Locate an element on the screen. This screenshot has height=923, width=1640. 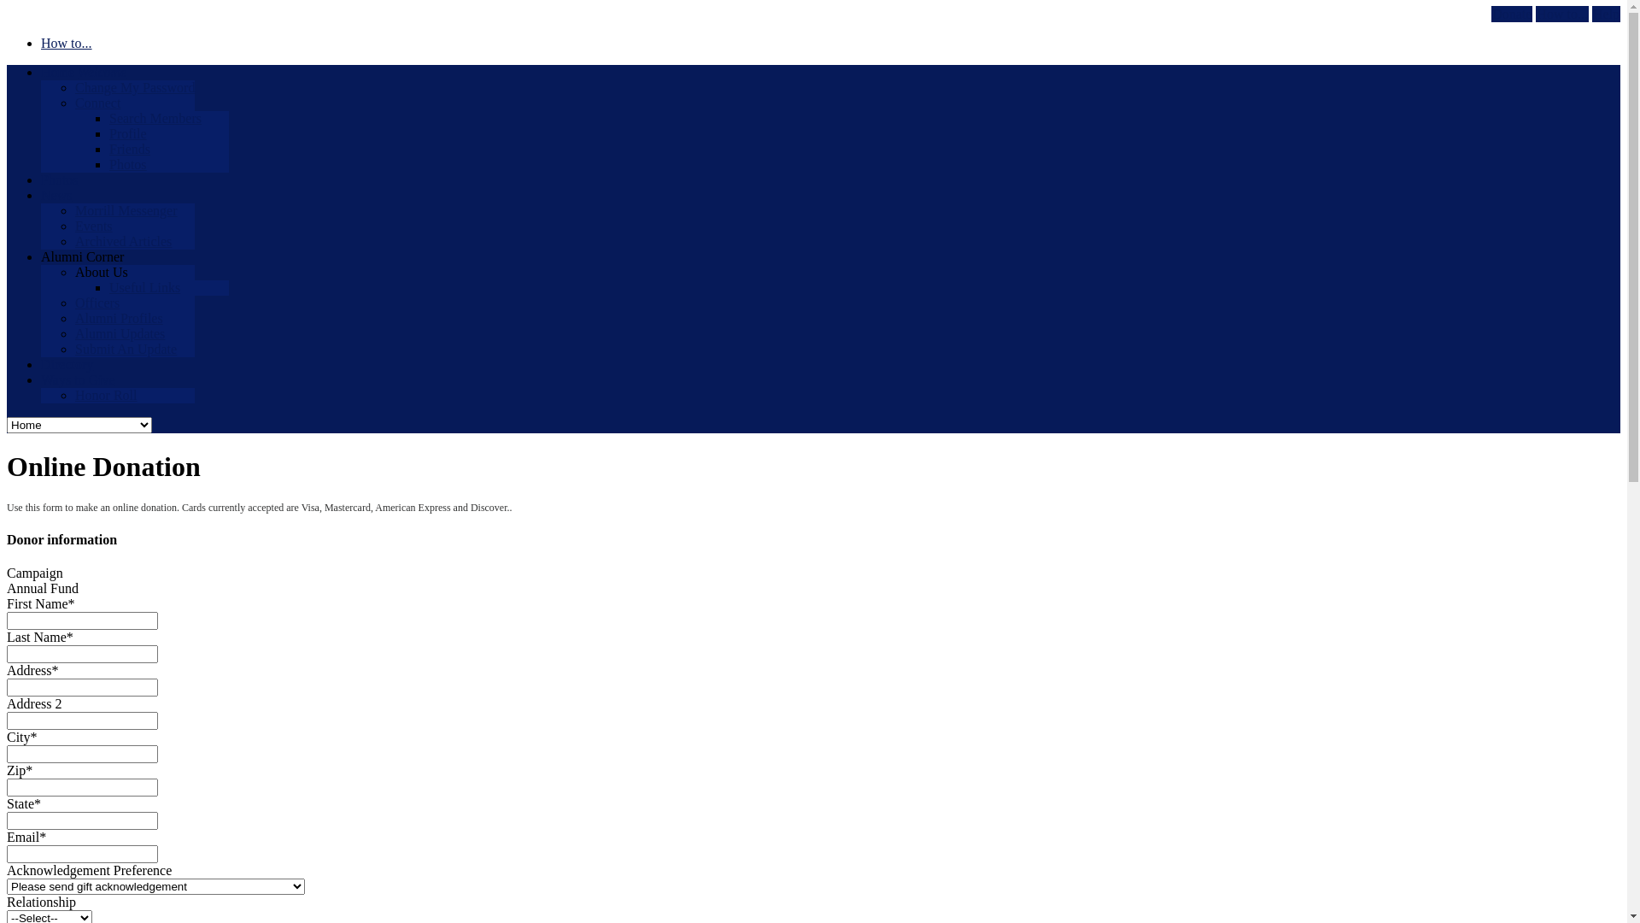
Help is located at coordinates (1606, 14).